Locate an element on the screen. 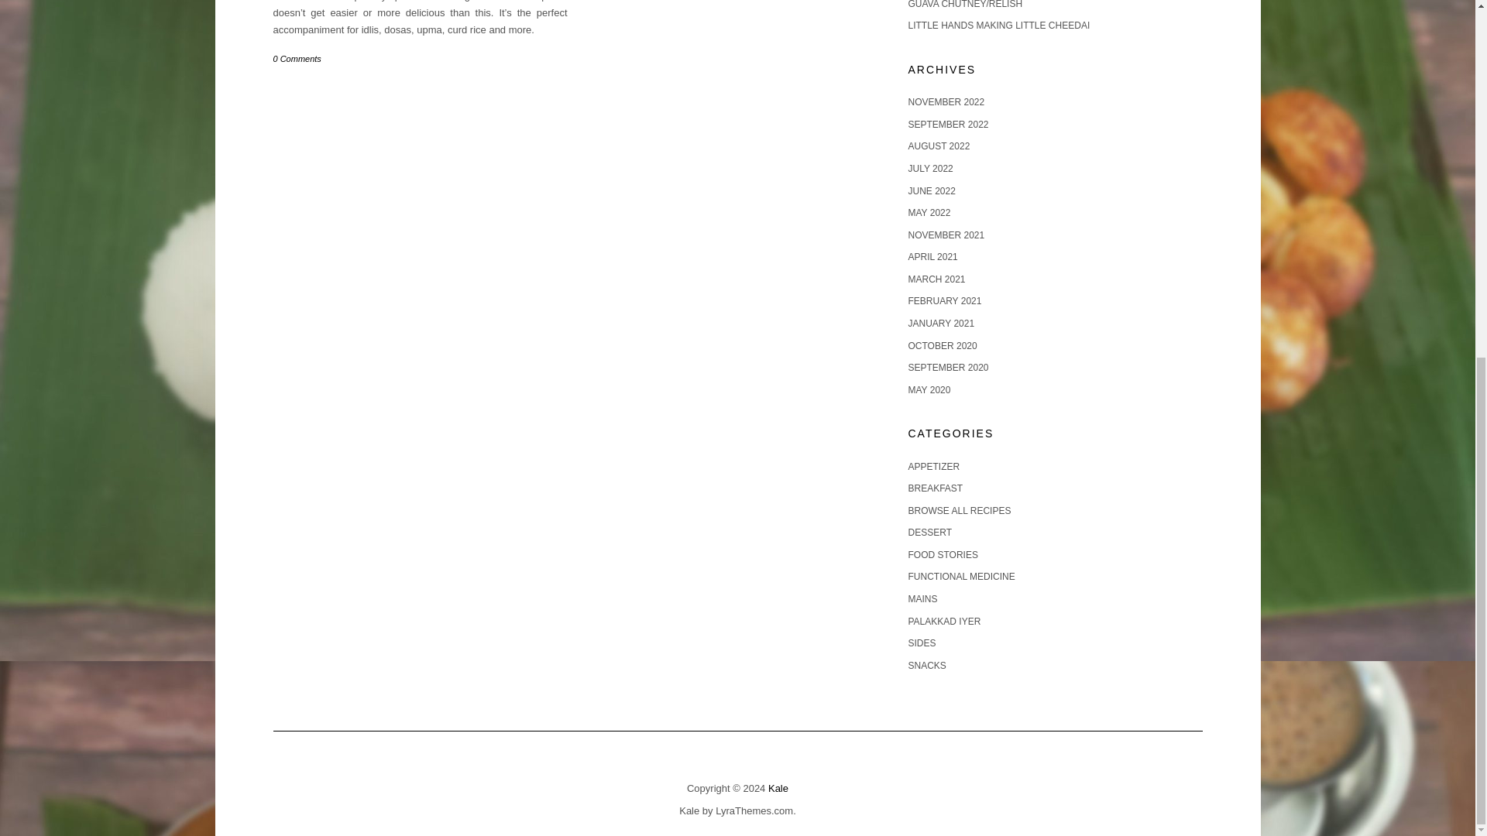 Image resolution: width=1487 pixels, height=836 pixels. APPETIZER is located at coordinates (932, 467).